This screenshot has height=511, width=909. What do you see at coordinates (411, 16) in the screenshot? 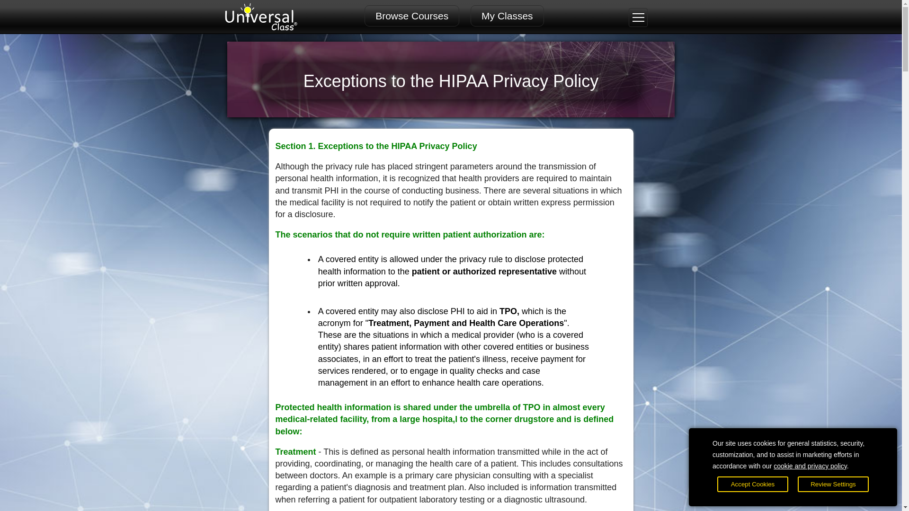
I see `Browse Courses` at bounding box center [411, 16].